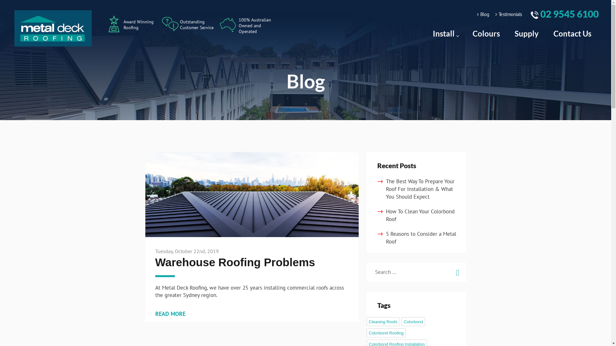 The height and width of the screenshot is (346, 616). I want to click on Warehouse Roofing Problems, so click(235, 262).